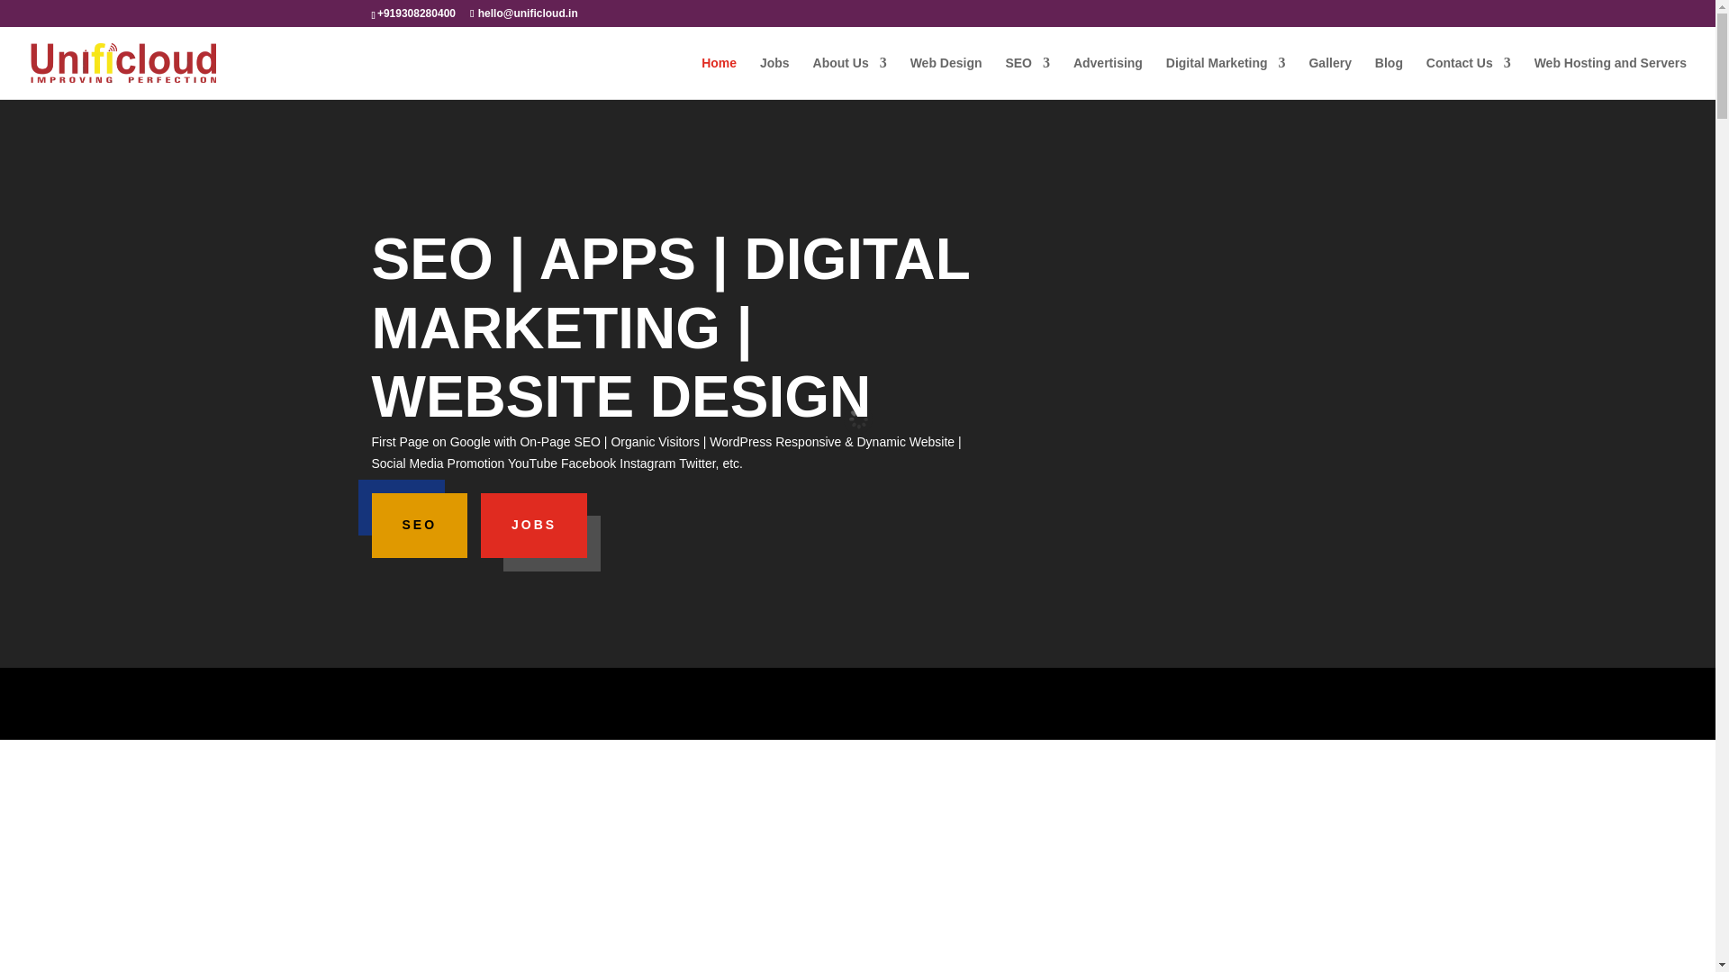 The height and width of the screenshot is (972, 1729). What do you see at coordinates (1226, 77) in the screenshot?
I see `Digital Marketing` at bounding box center [1226, 77].